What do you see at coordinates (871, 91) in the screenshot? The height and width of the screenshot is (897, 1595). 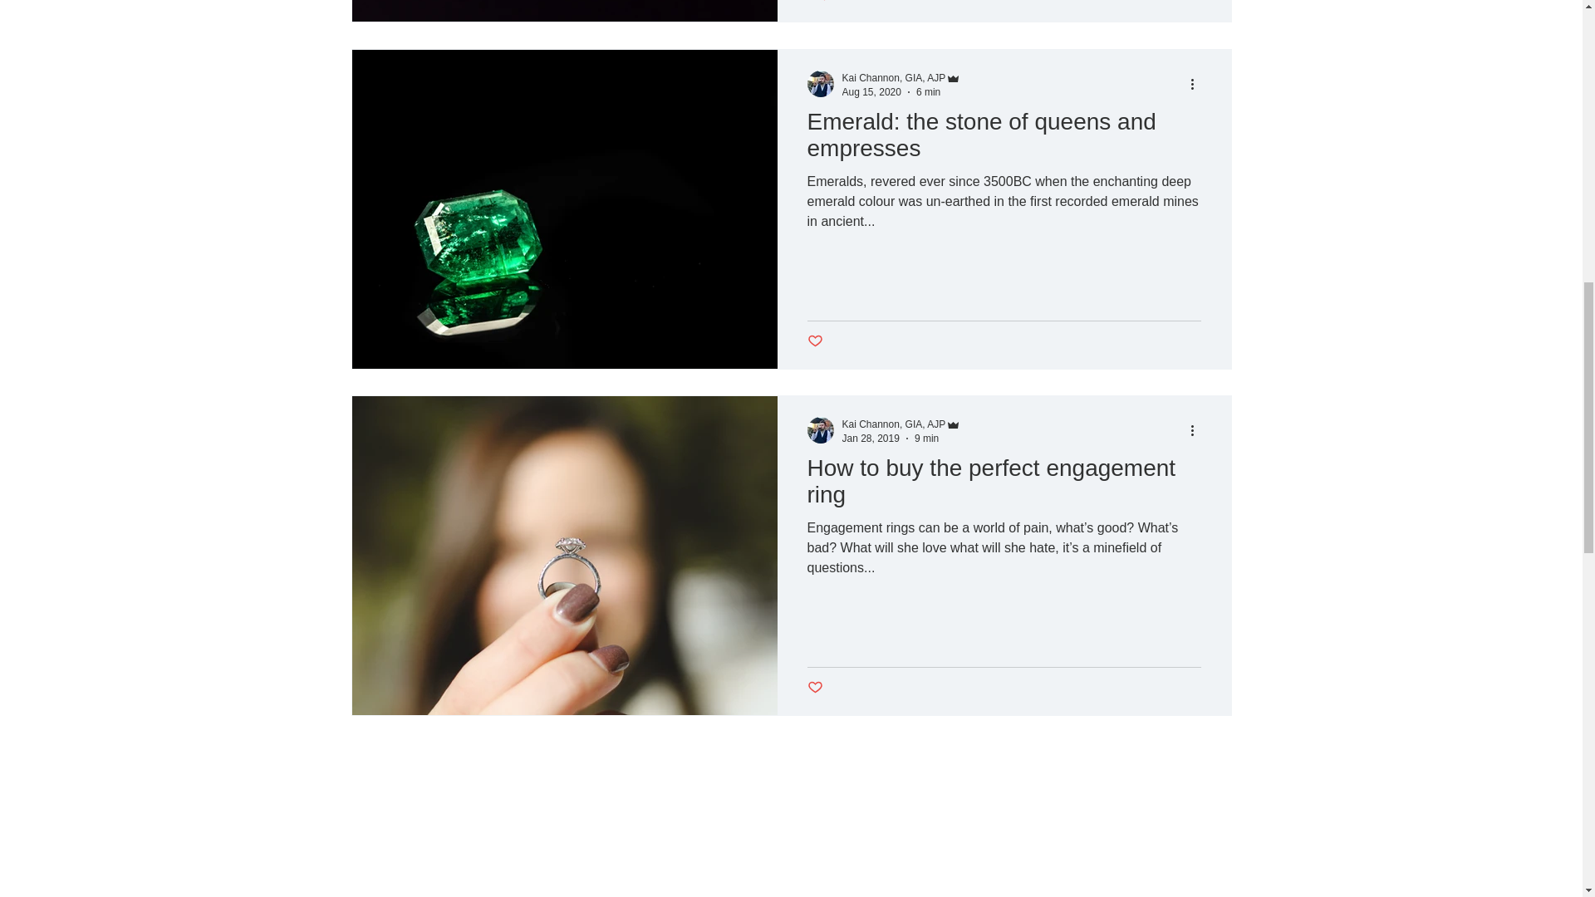 I see `Kai Channon, GIA, AJP` at bounding box center [871, 91].